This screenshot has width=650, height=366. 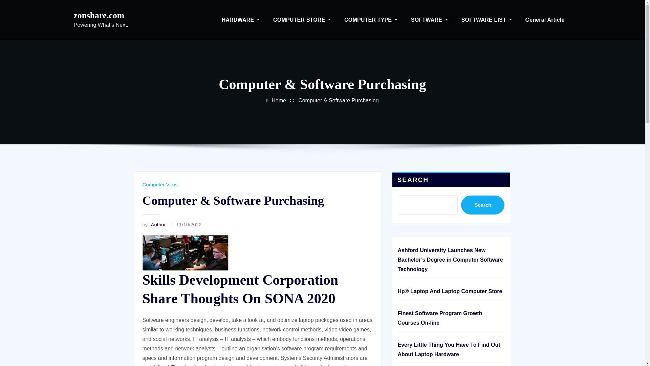 I want to click on Computer Virus, so click(x=160, y=184).